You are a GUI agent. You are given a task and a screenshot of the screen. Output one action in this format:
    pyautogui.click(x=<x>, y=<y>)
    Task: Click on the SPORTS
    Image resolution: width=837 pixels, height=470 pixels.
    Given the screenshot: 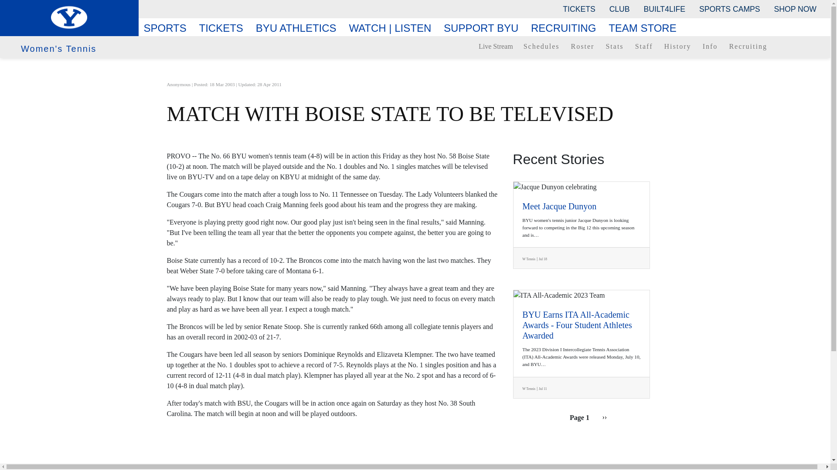 What is the action you would take?
    pyautogui.click(x=168, y=28)
    